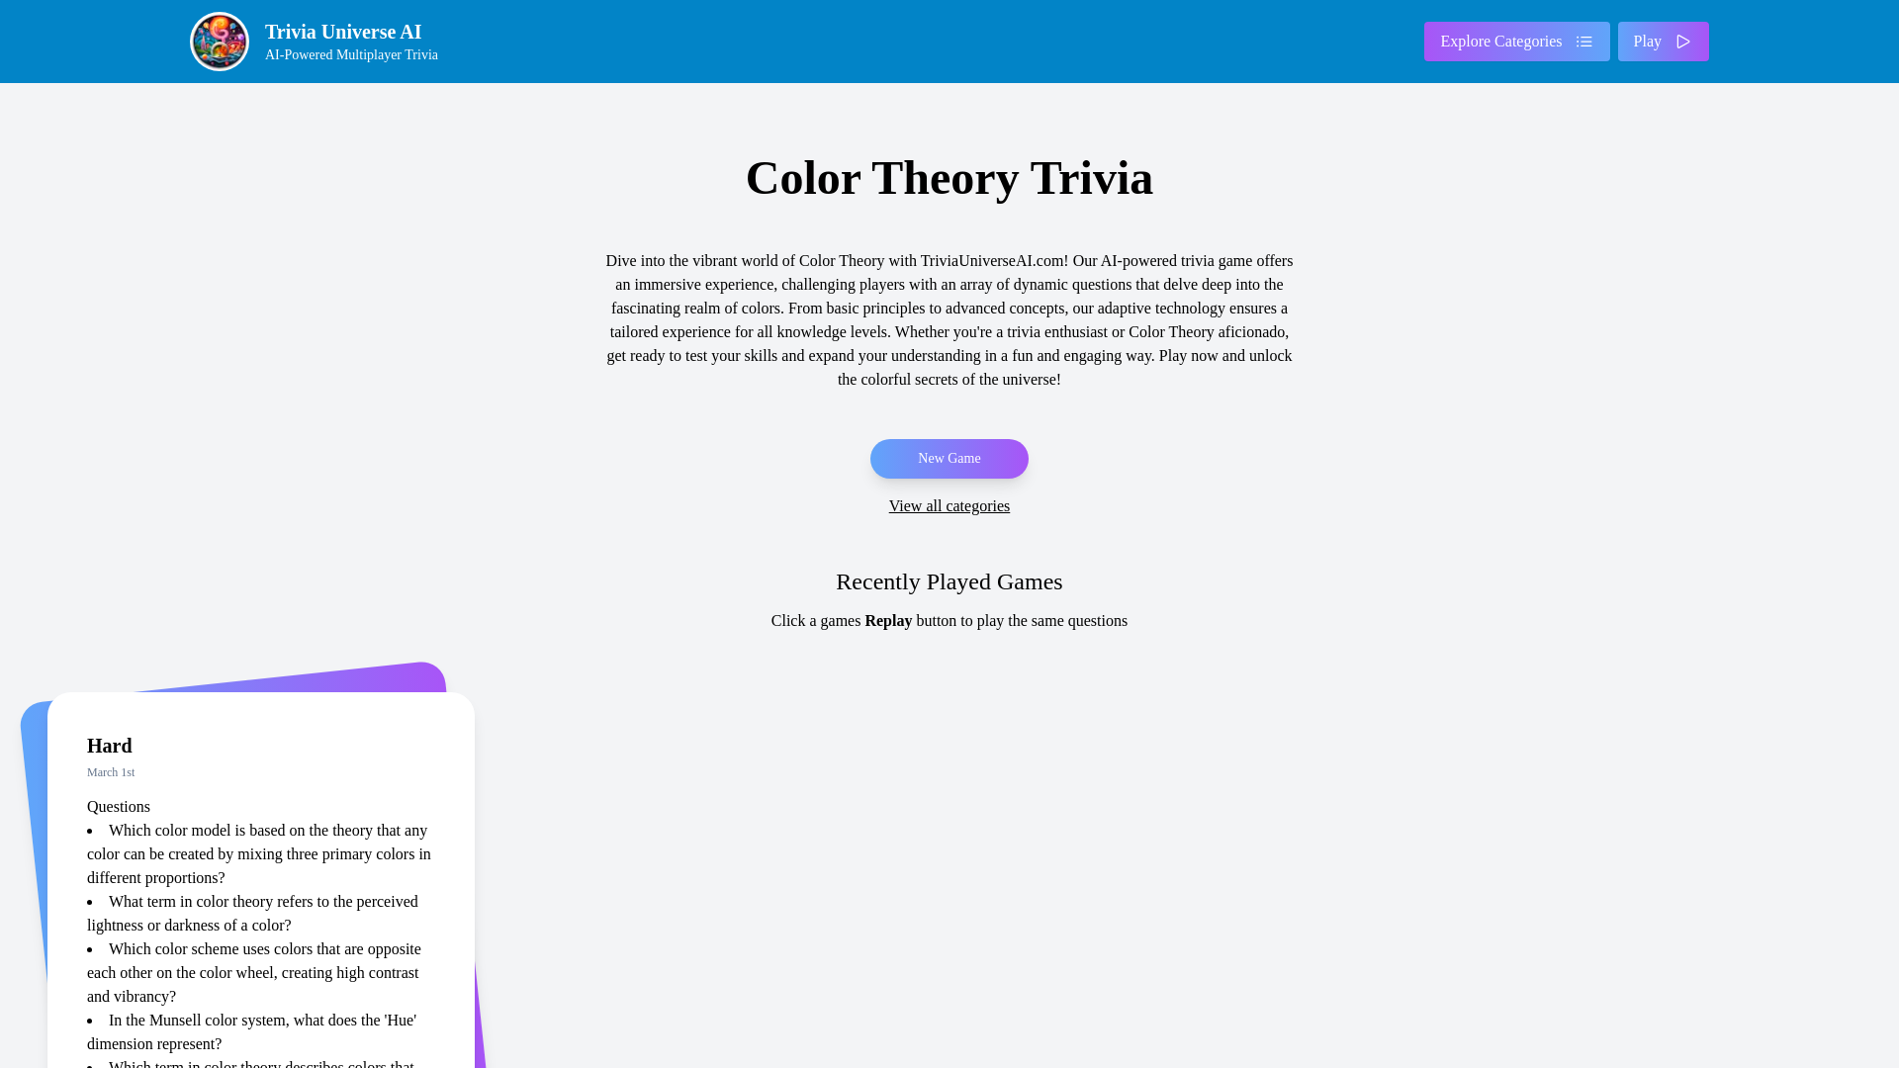 This screenshot has height=1068, width=1899. Describe the element at coordinates (1516, 41) in the screenshot. I see `Explore Categories` at that location.